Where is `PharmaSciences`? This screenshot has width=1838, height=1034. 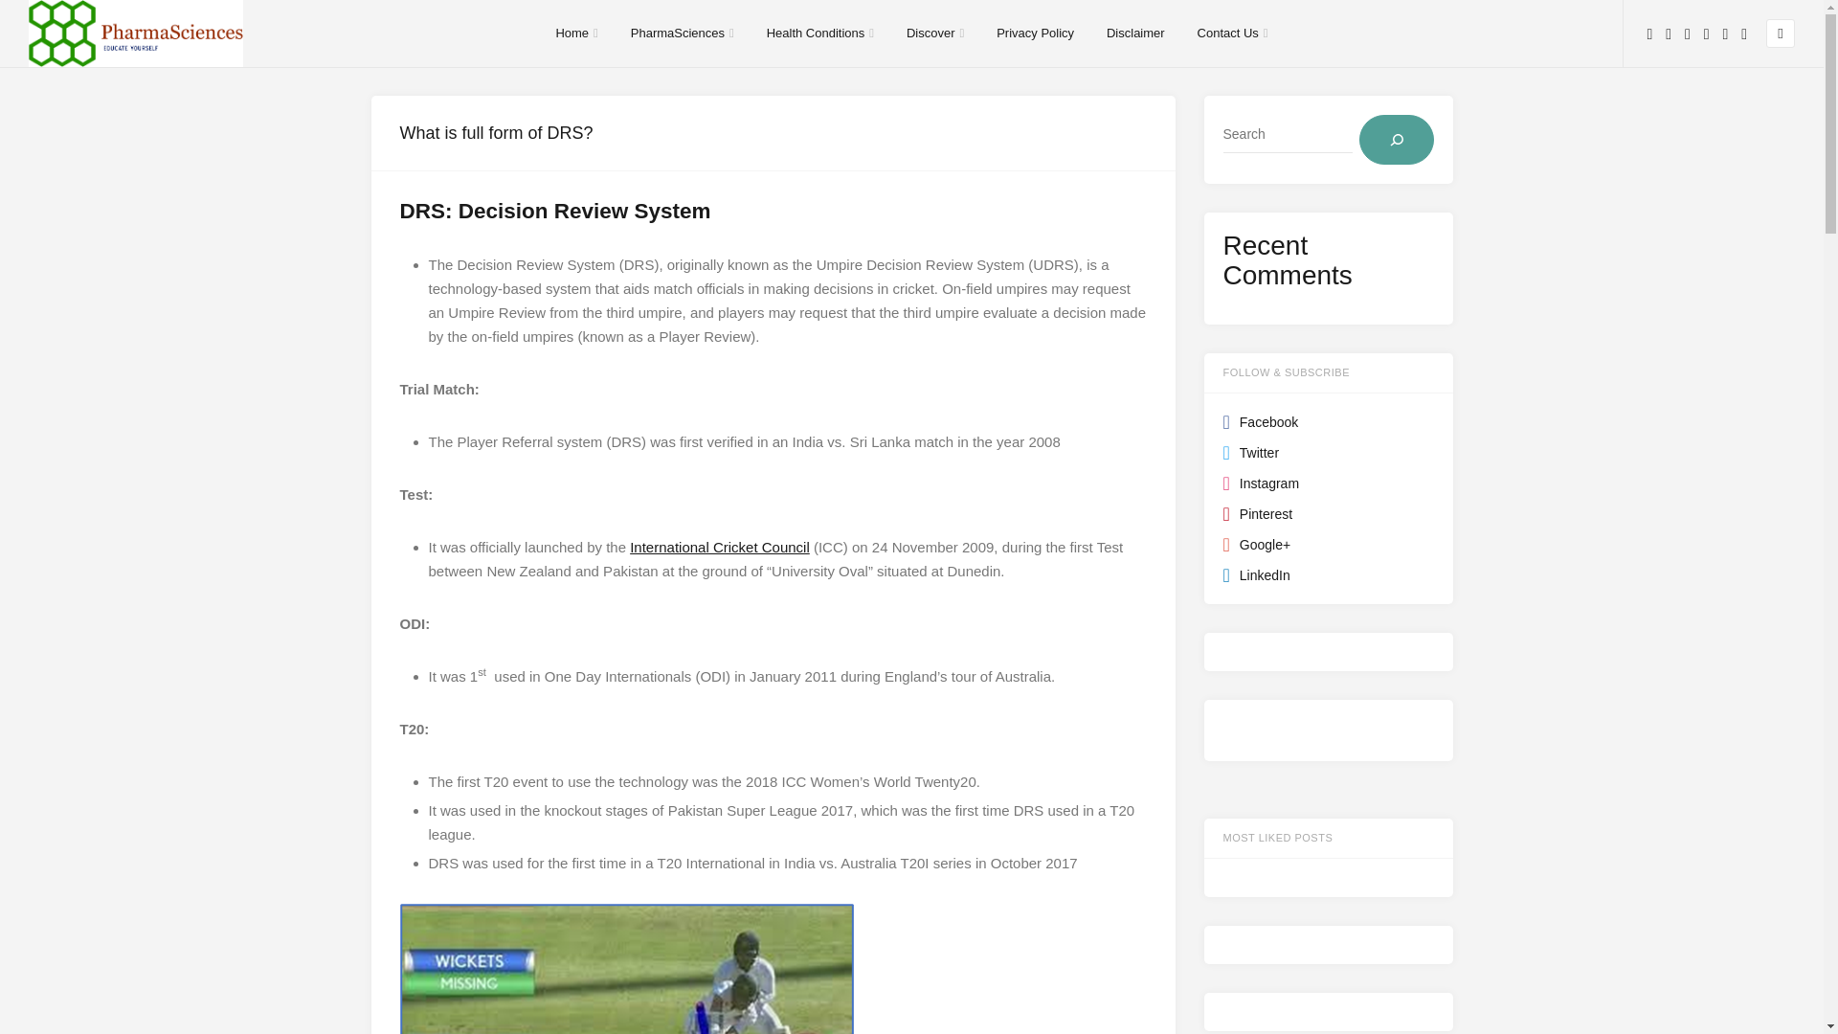 PharmaSciences is located at coordinates (682, 34).